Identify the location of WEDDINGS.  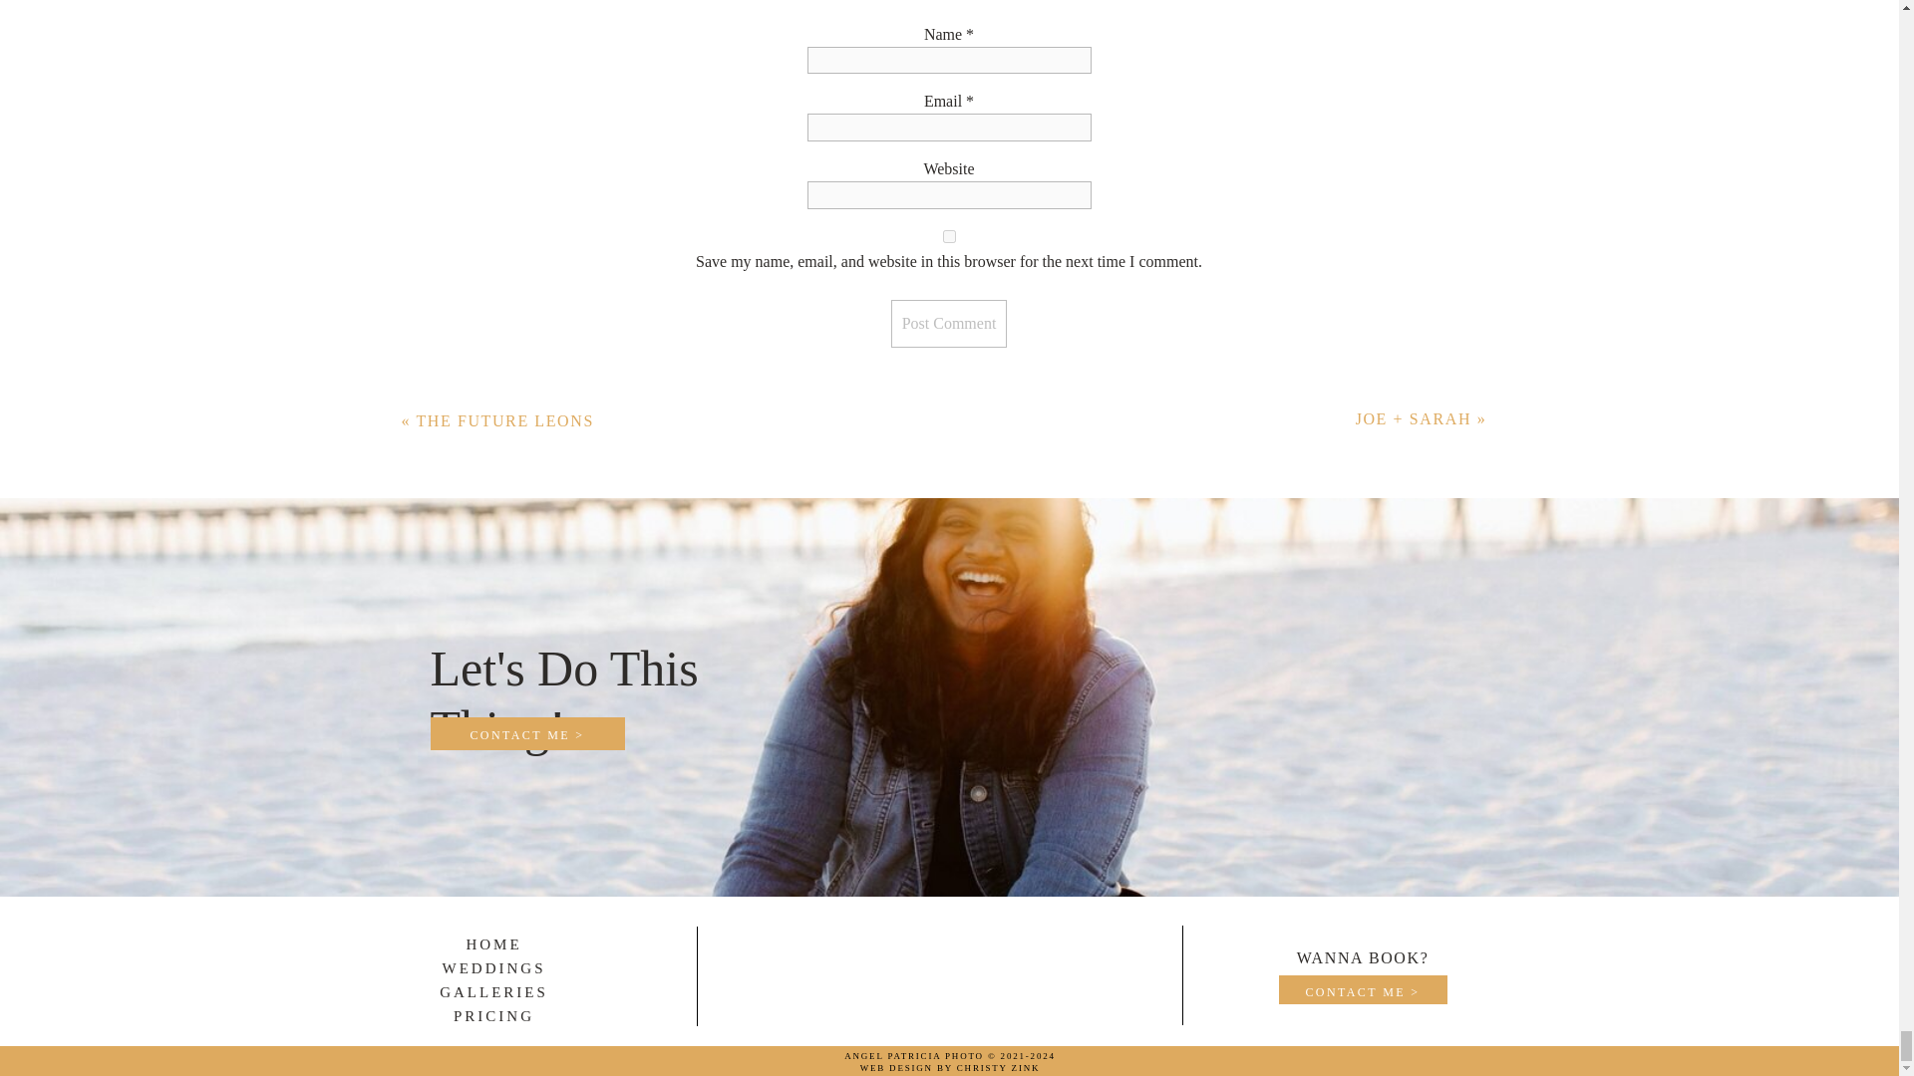
(493, 968).